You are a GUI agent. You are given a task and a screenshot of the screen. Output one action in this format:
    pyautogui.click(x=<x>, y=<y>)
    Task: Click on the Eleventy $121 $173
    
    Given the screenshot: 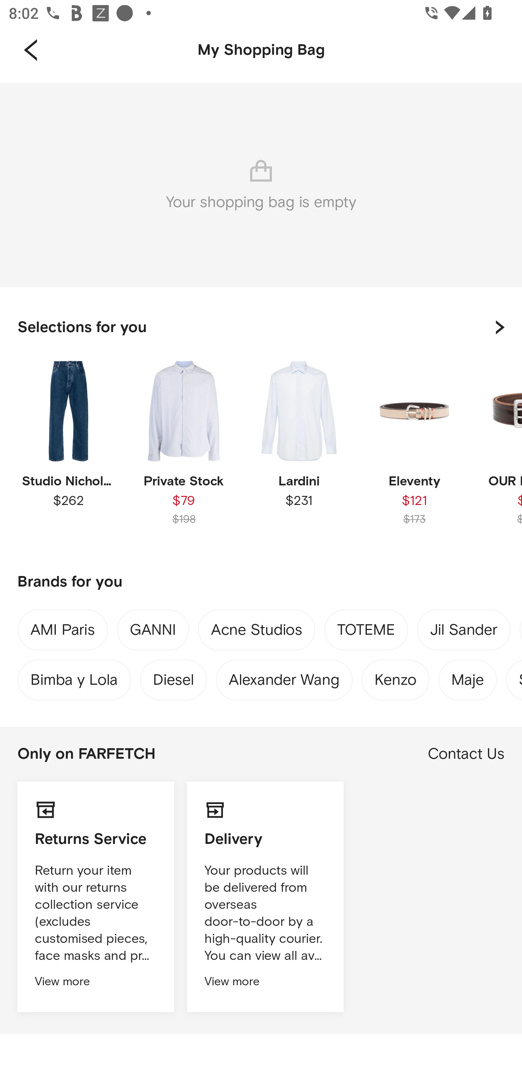 What is the action you would take?
    pyautogui.click(x=414, y=452)
    